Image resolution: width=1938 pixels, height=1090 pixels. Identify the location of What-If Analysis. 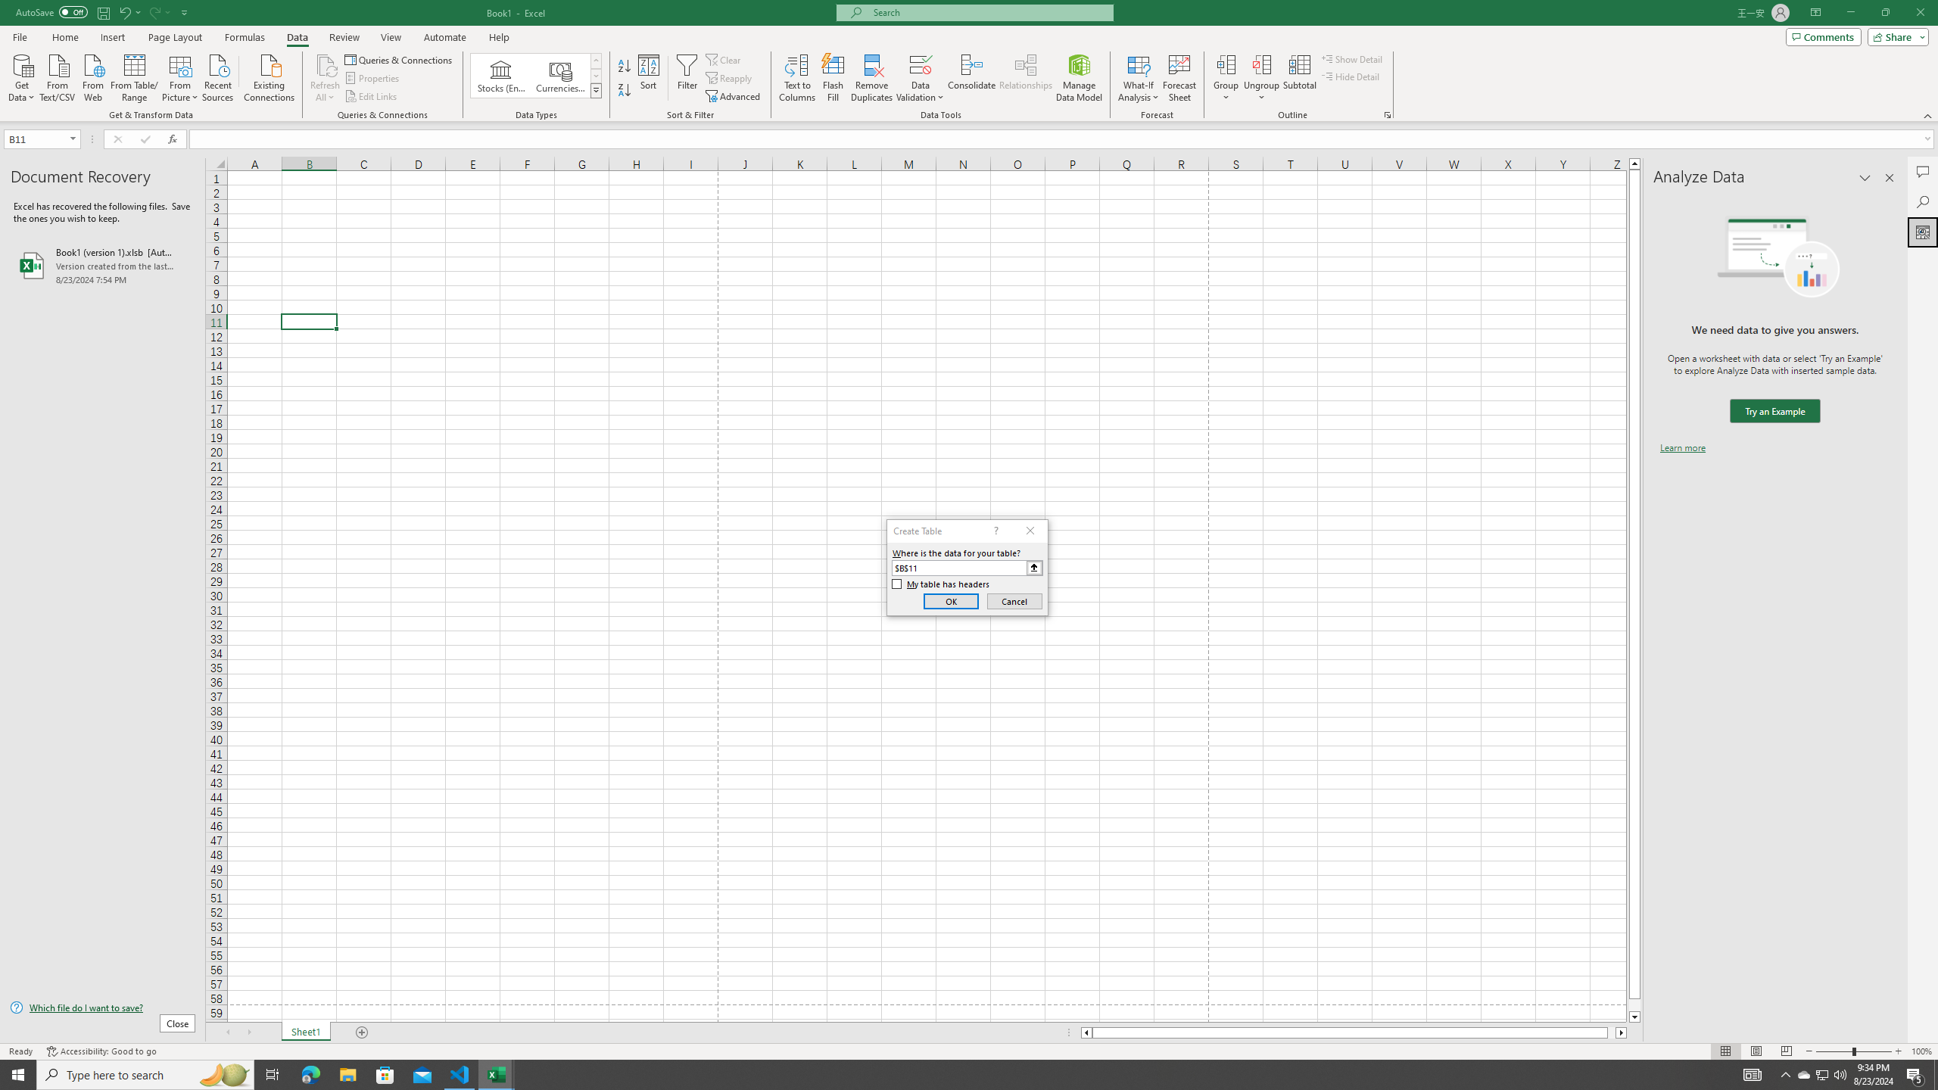
(1139, 78).